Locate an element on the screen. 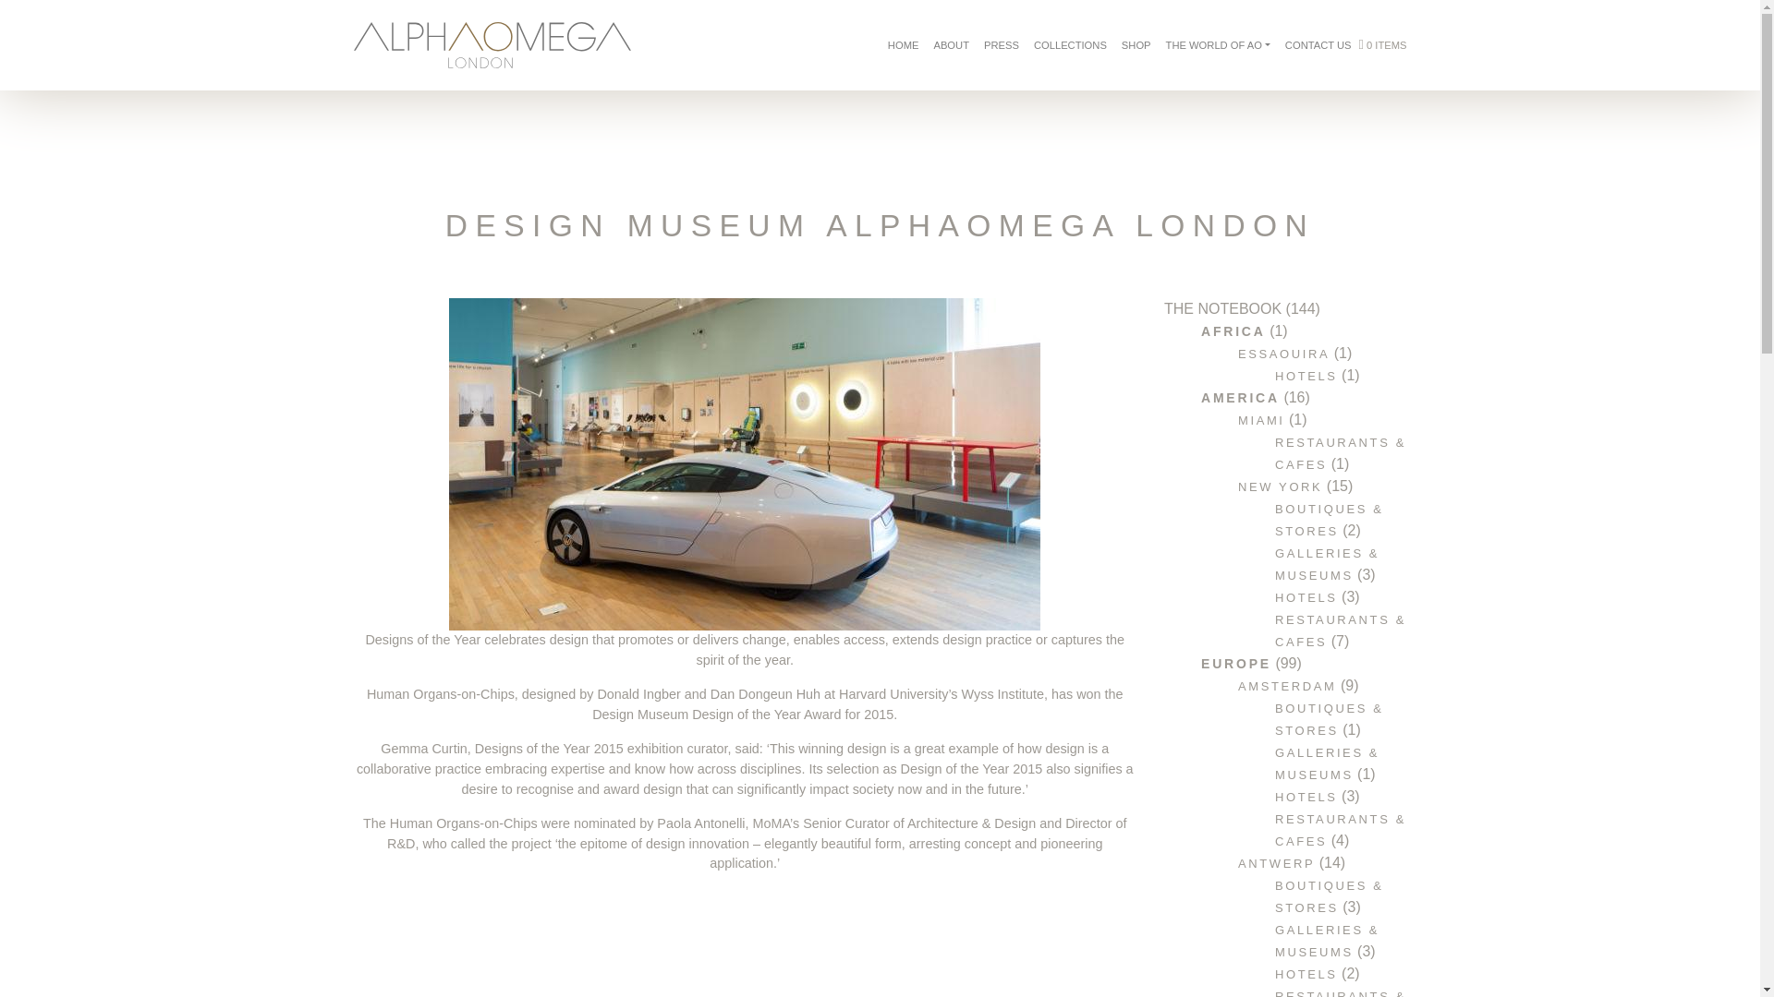 The image size is (1774, 997). NEW YORK is located at coordinates (1280, 486).